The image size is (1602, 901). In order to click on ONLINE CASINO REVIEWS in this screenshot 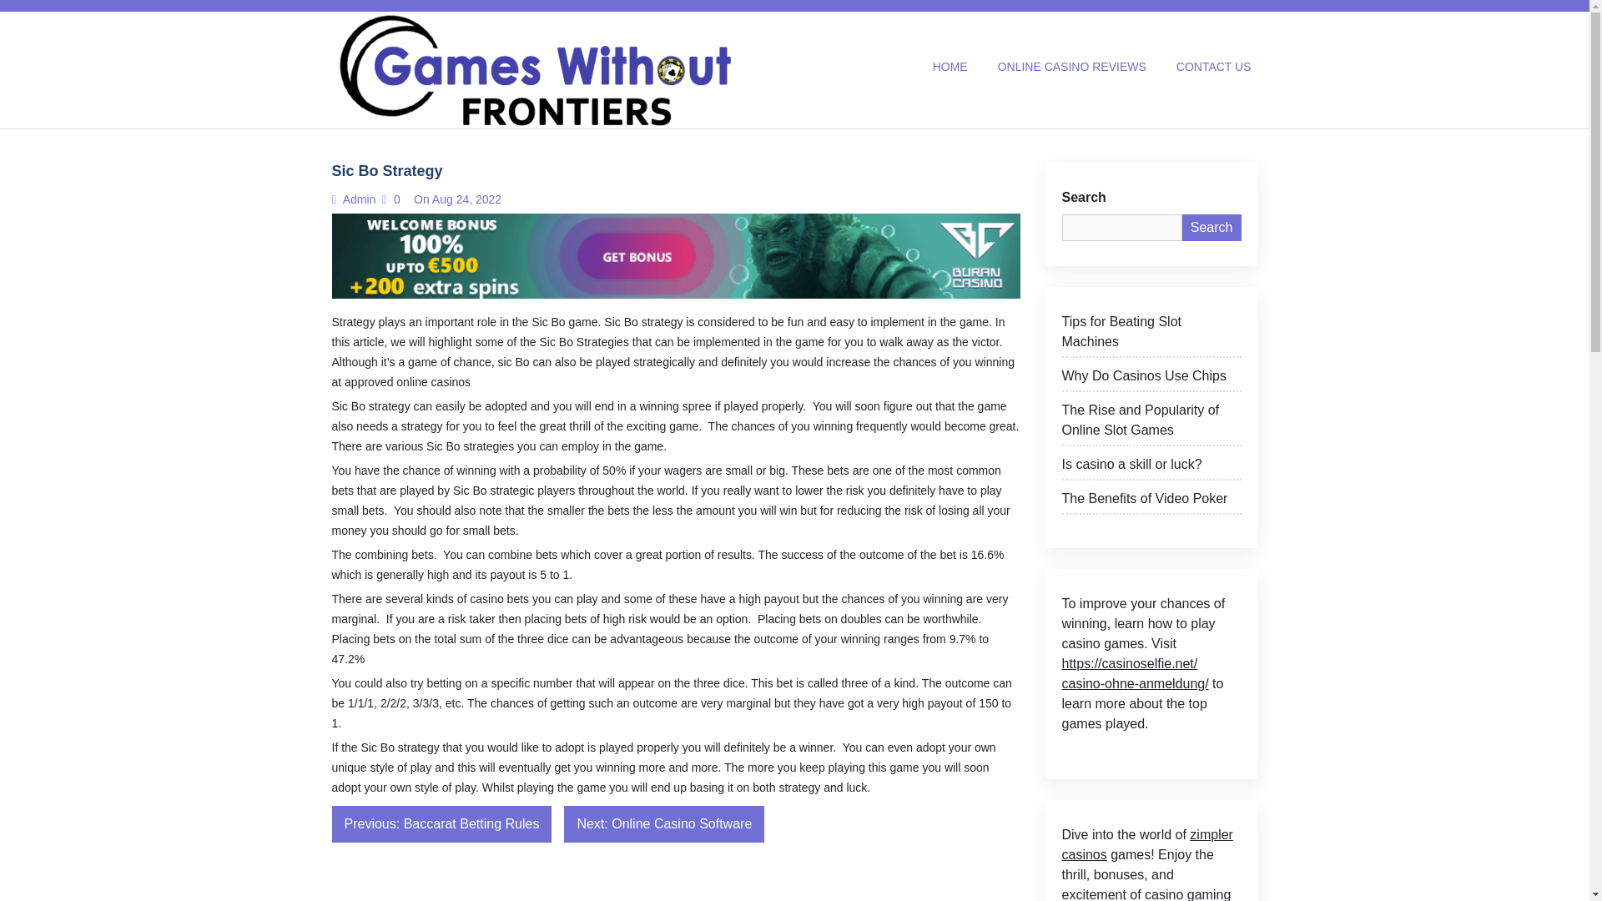, I will do `click(1072, 67)`.